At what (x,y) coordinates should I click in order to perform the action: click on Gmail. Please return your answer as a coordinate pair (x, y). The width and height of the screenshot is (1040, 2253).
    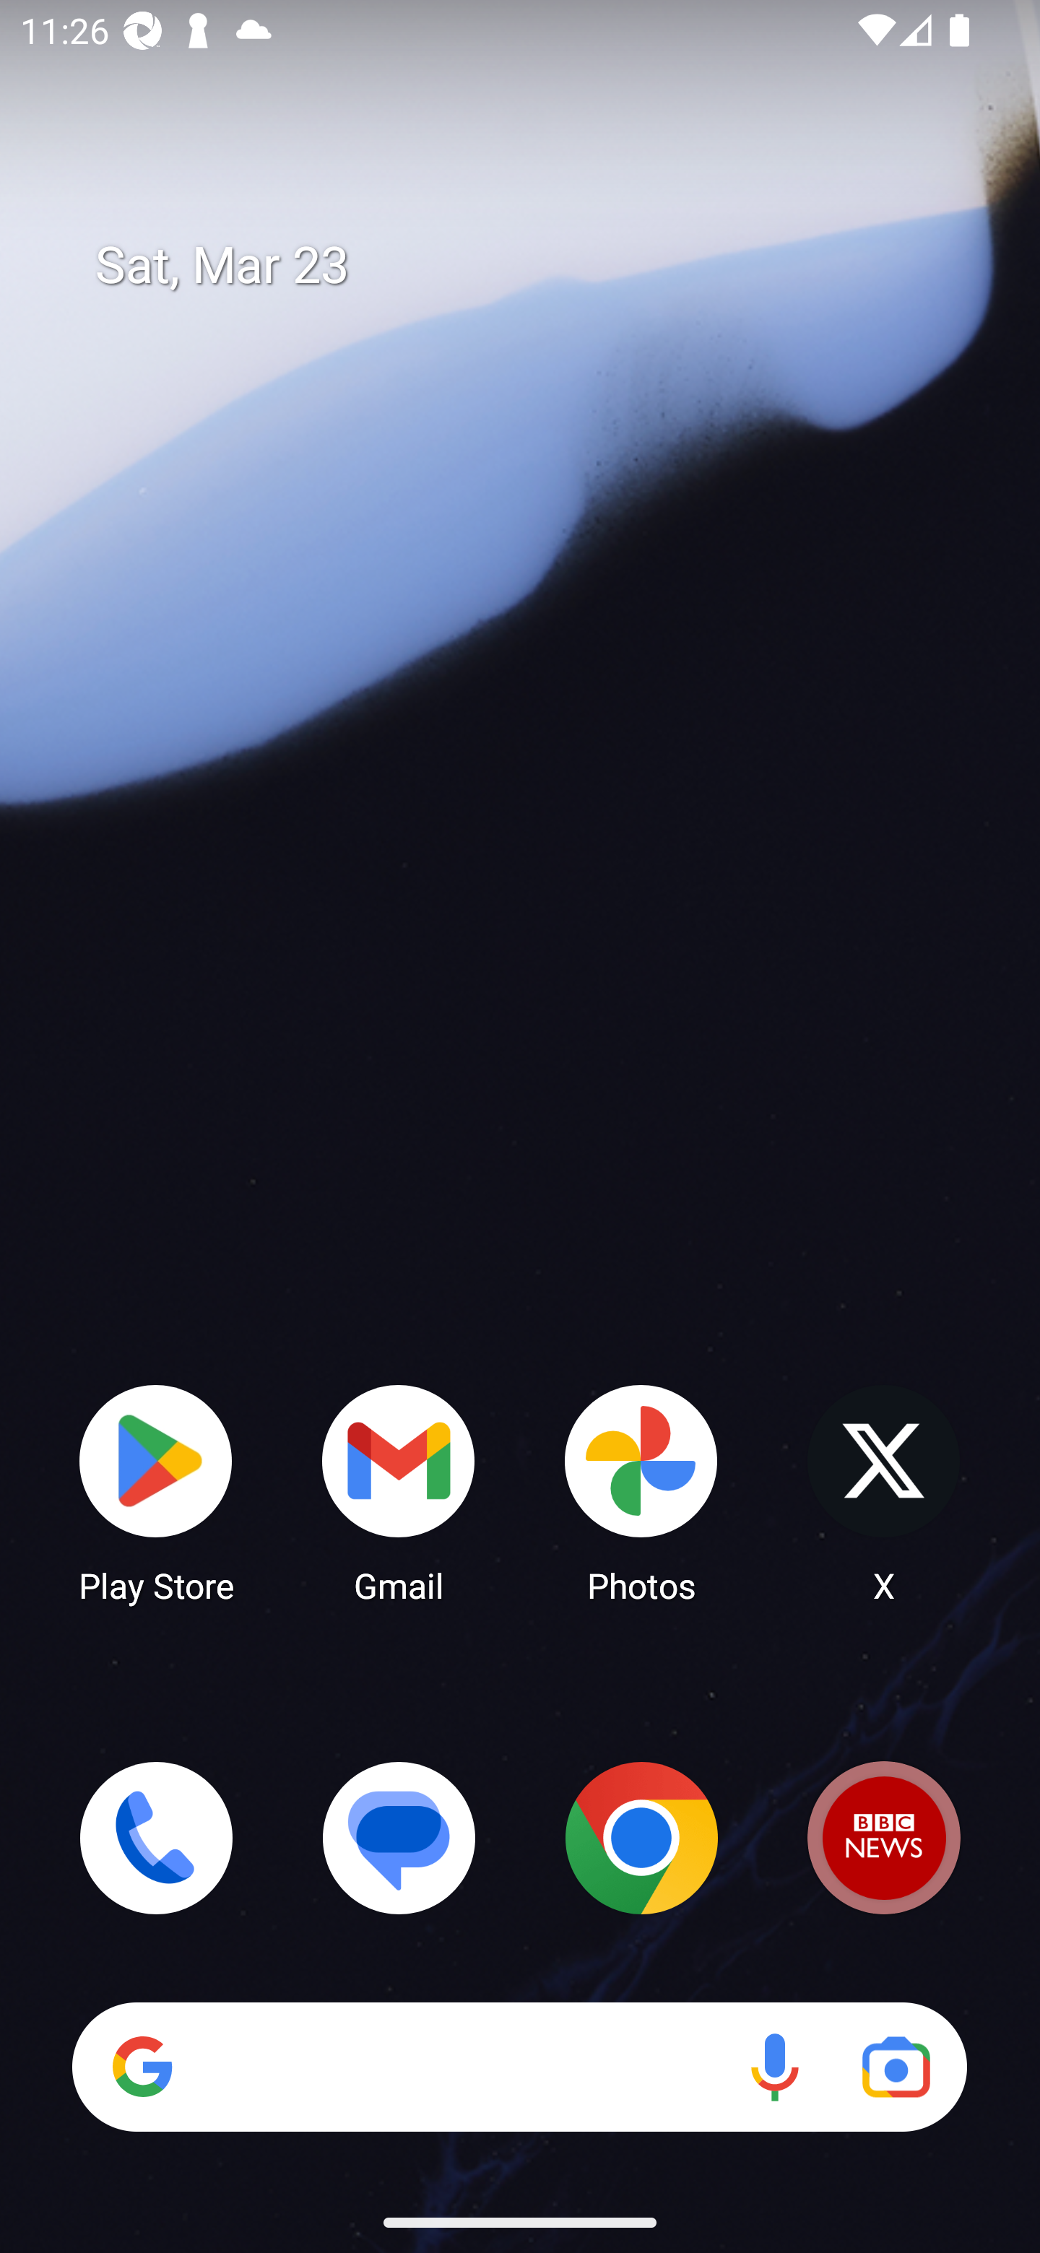
    Looking at the image, I should click on (399, 1492).